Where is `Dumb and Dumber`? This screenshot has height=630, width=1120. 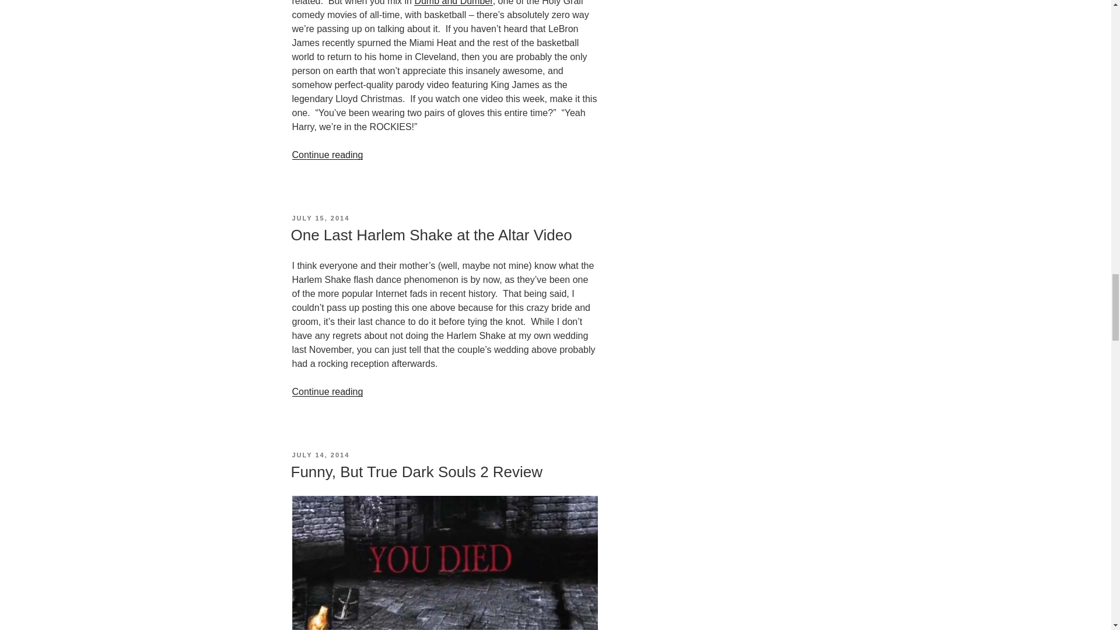 Dumb and Dumber is located at coordinates (453, 2).